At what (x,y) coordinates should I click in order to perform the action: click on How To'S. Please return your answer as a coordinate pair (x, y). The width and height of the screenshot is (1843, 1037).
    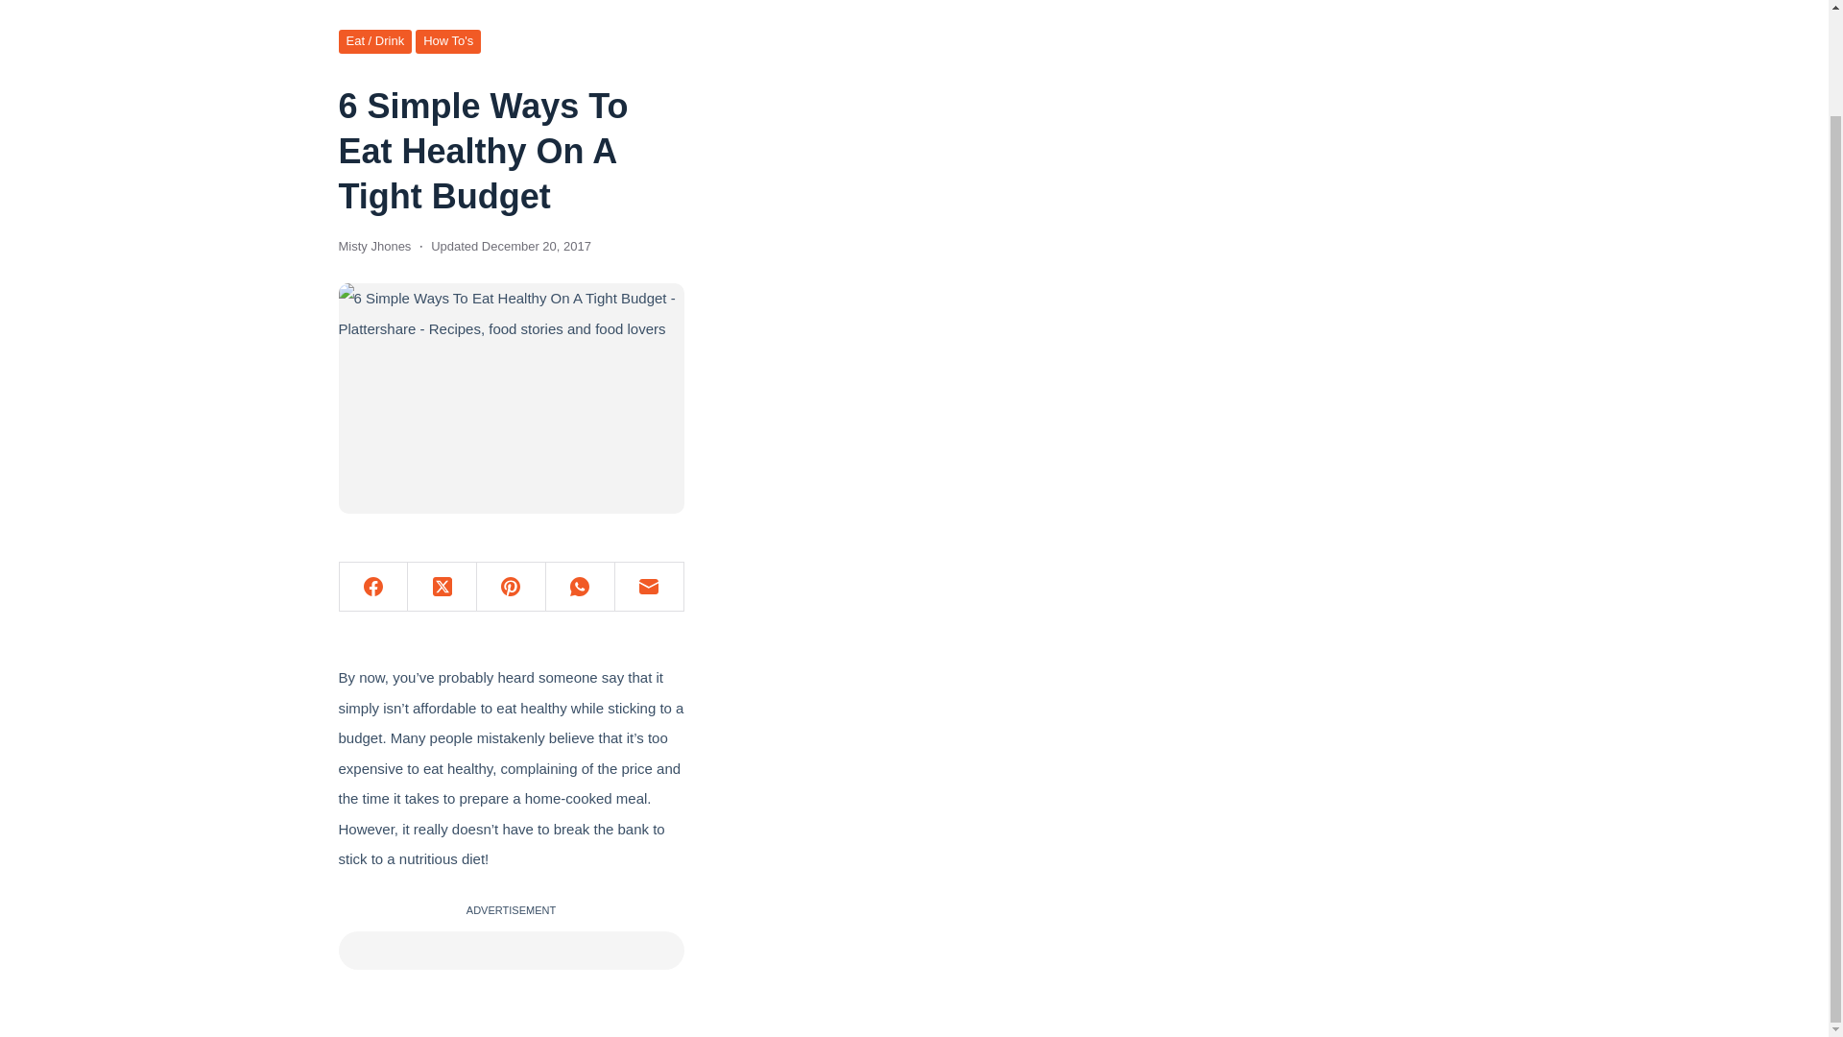
    Looking at the image, I should click on (448, 42).